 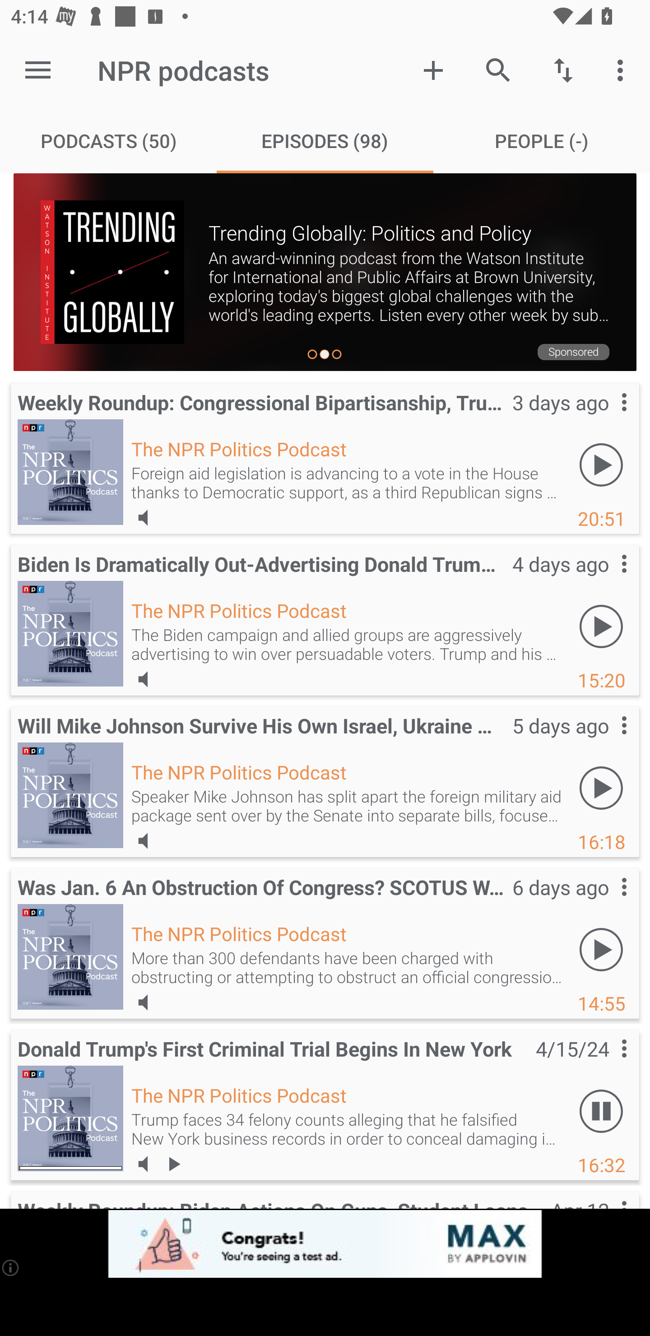 What do you see at coordinates (601, 626) in the screenshot?
I see `Play` at bounding box center [601, 626].